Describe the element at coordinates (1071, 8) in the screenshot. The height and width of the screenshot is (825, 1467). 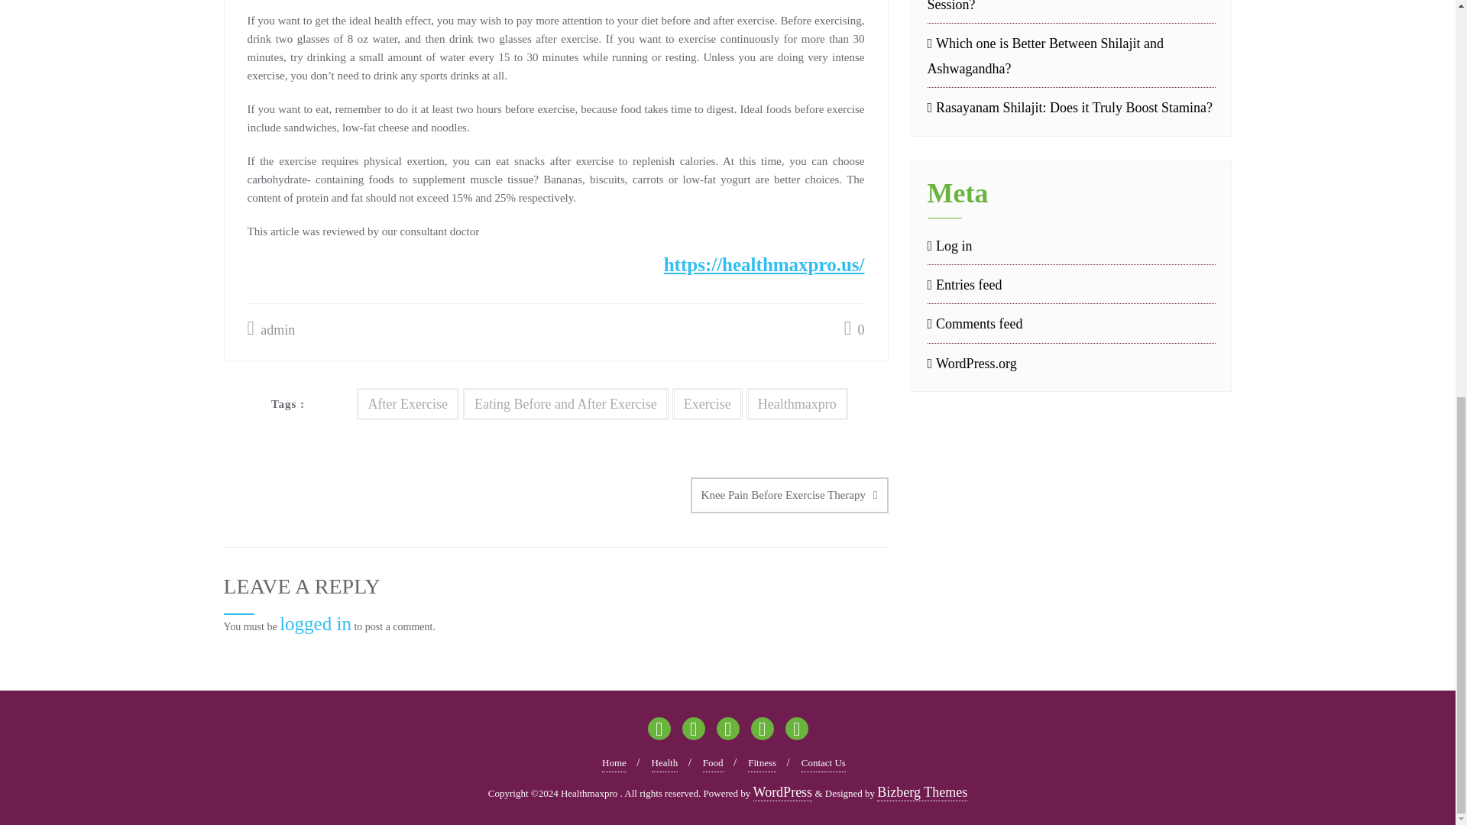
I see `What to Expect During a Deep Tissue Massage Session?` at that location.